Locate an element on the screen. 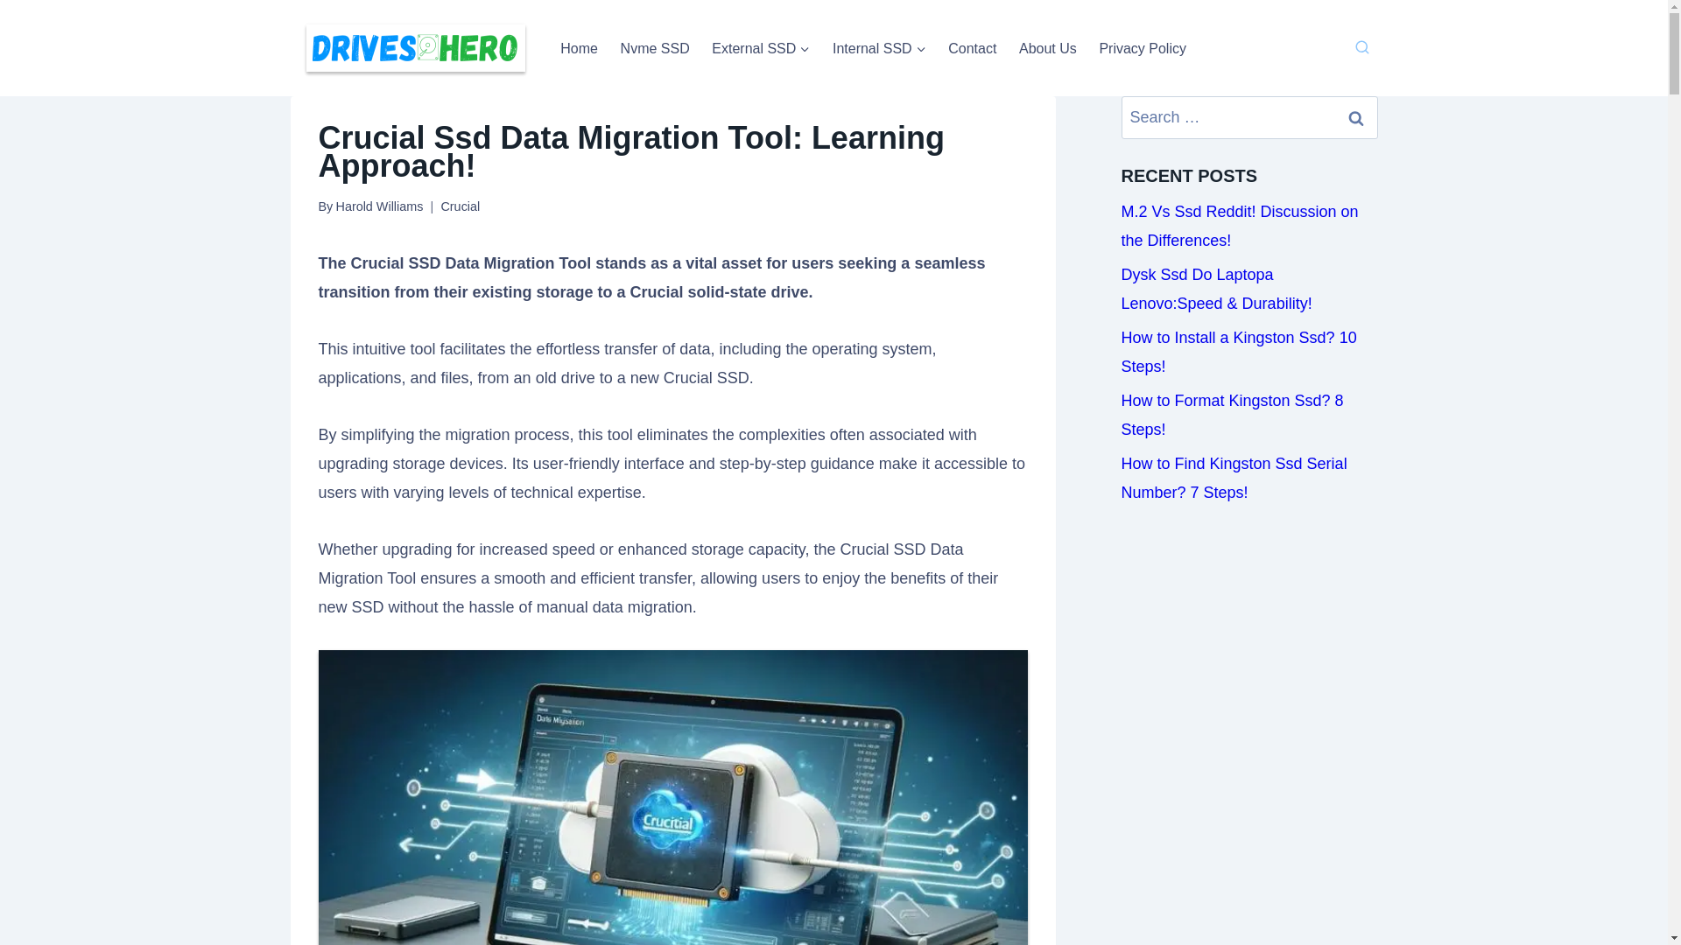 The width and height of the screenshot is (1681, 945). Crucial is located at coordinates (460, 206).